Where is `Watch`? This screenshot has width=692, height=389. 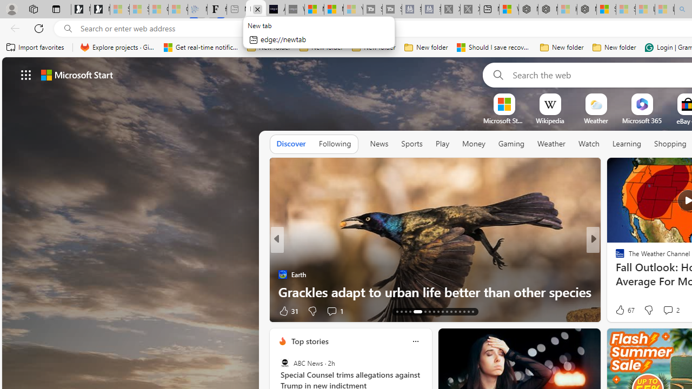
Watch is located at coordinates (589, 144).